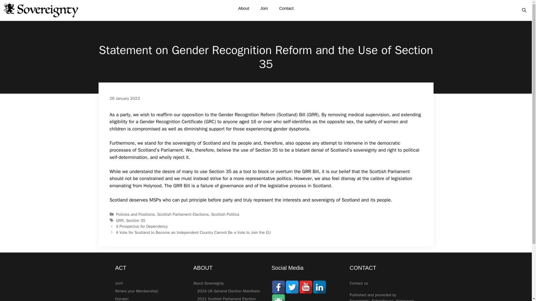 The width and height of the screenshot is (536, 301). I want to click on Section 35, so click(136, 220).